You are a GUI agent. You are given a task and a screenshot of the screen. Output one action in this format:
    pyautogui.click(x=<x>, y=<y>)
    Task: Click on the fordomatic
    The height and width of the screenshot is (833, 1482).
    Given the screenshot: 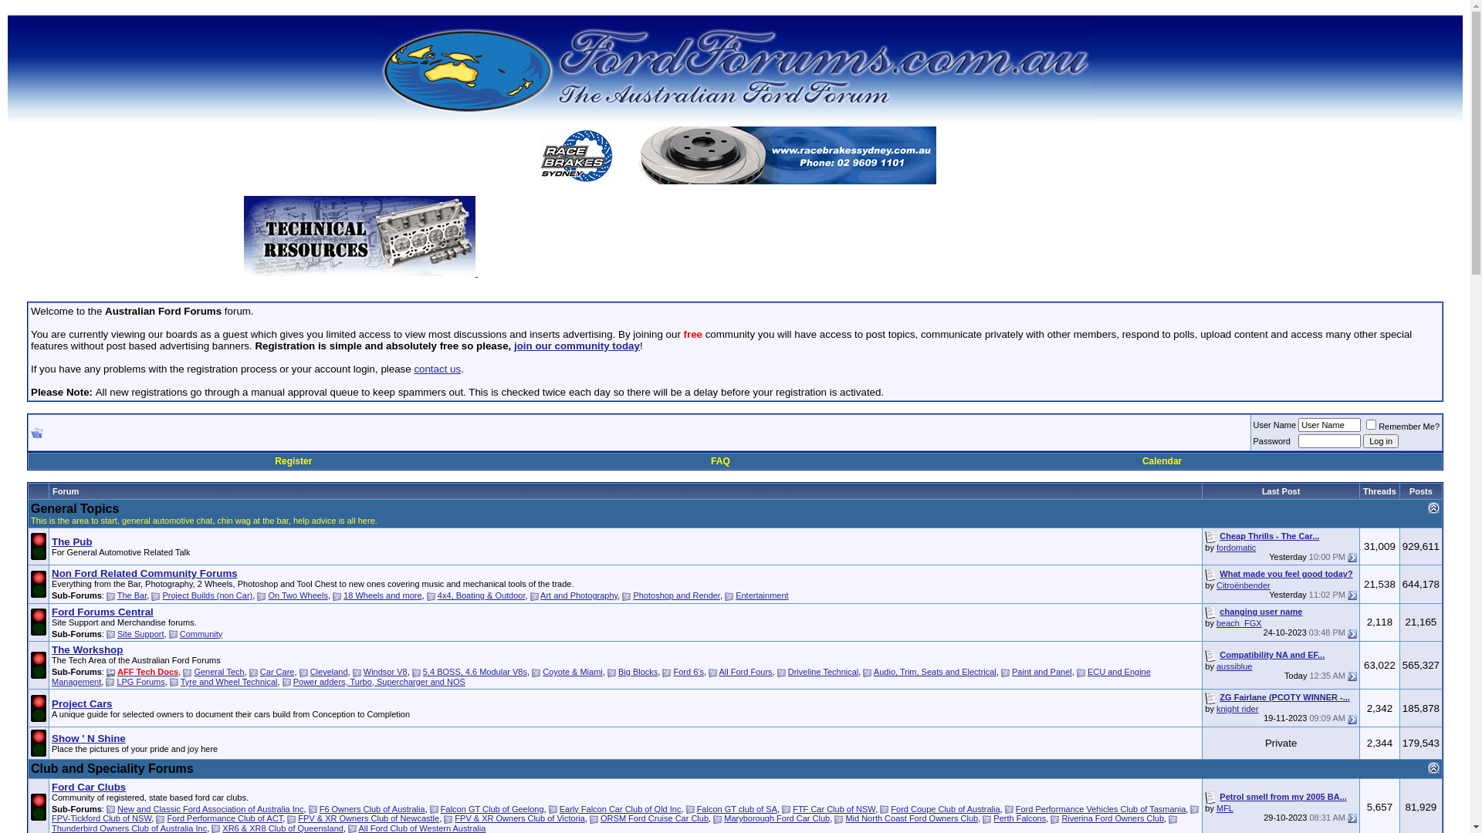 What is the action you would take?
    pyautogui.click(x=1237, y=548)
    